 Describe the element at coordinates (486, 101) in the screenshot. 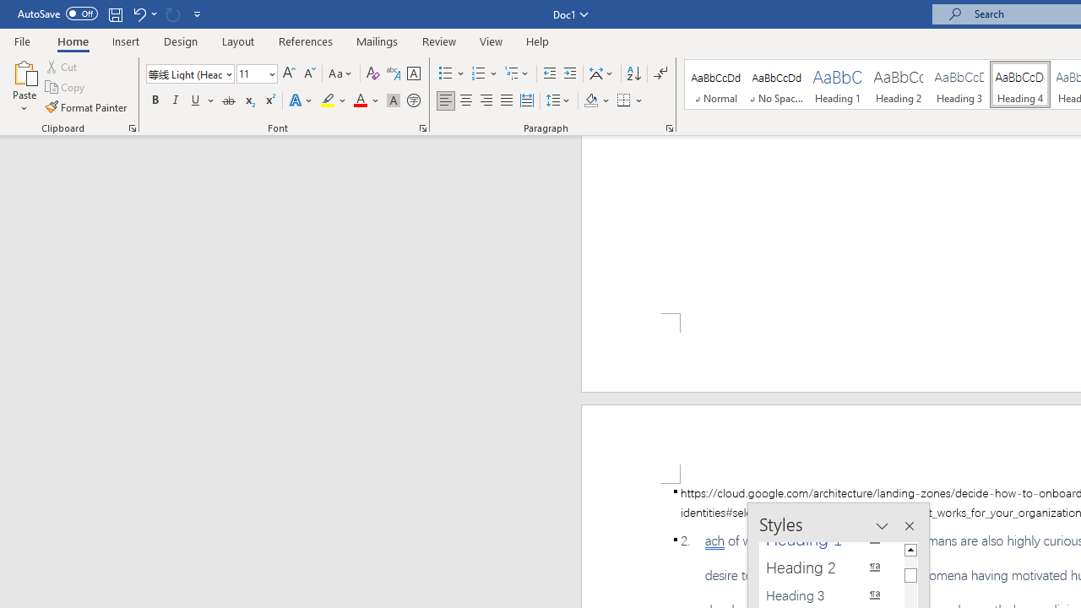

I see `Align Right` at that location.